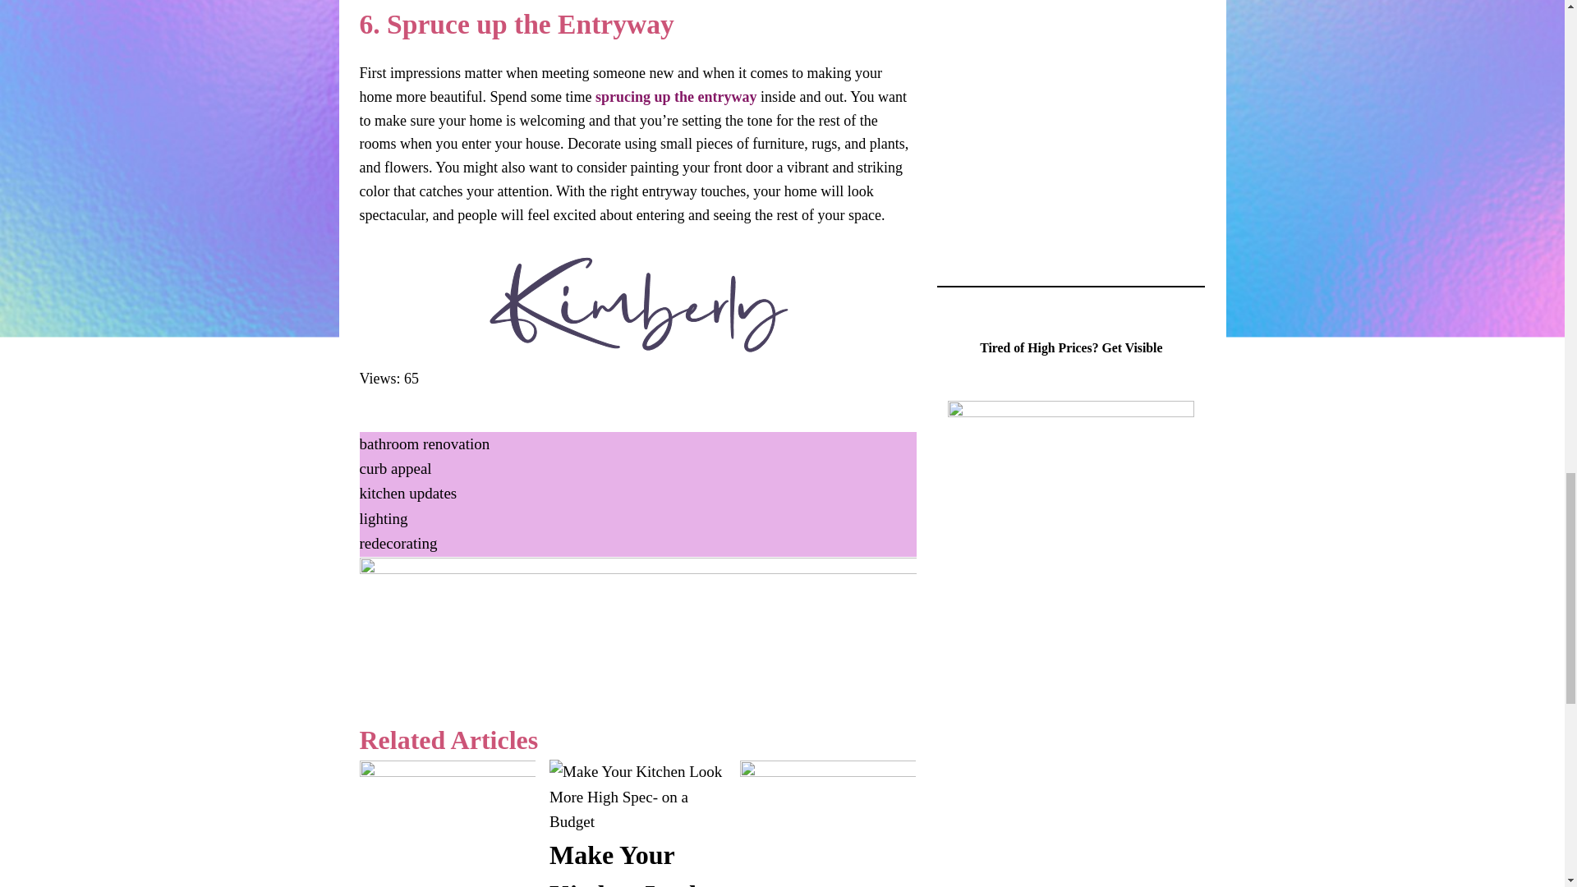  What do you see at coordinates (396, 468) in the screenshot?
I see `curb appeal` at bounding box center [396, 468].